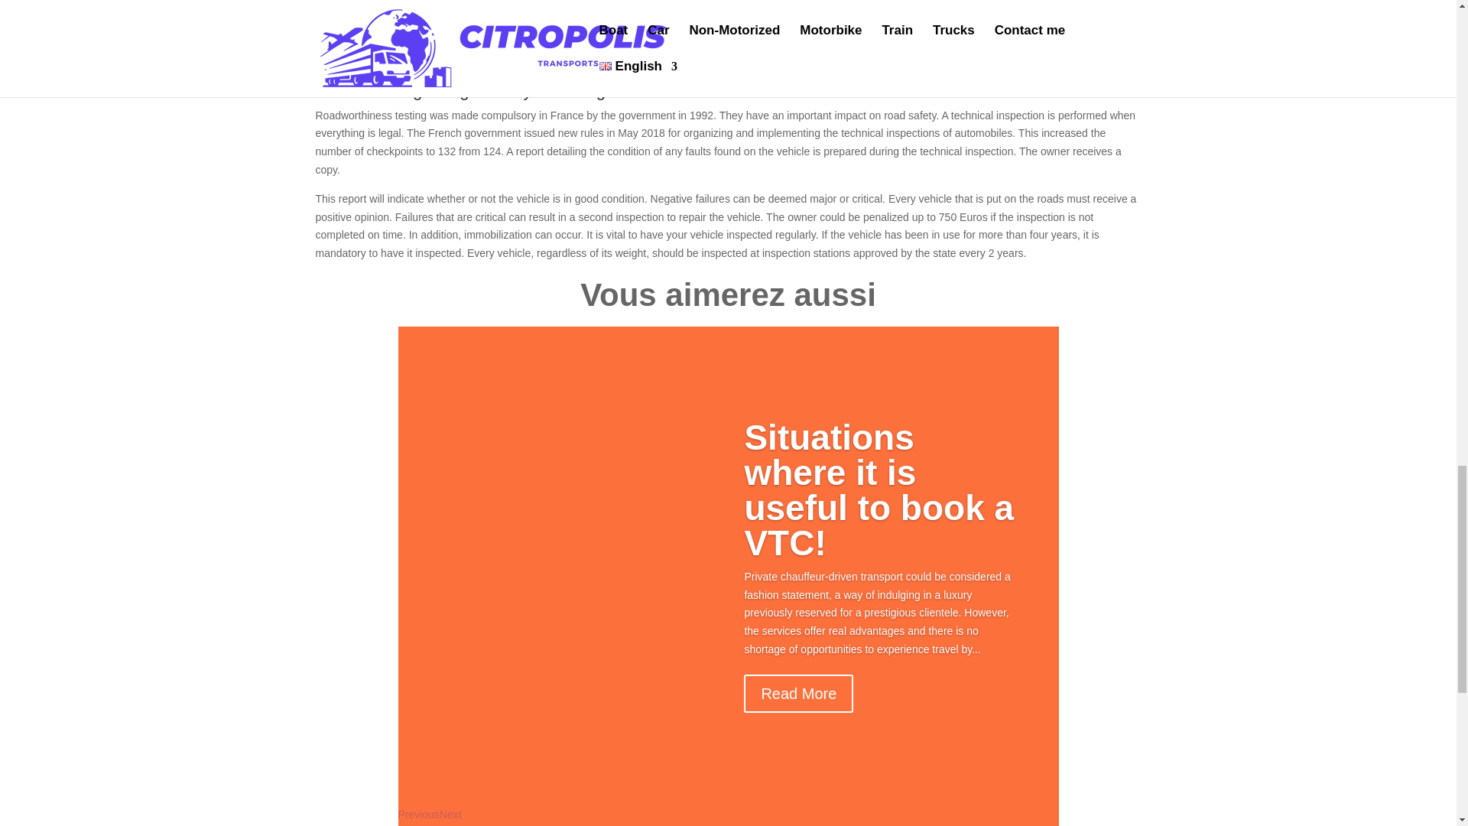 This screenshot has width=1468, height=826. What do you see at coordinates (418, 814) in the screenshot?
I see `Previous` at bounding box center [418, 814].